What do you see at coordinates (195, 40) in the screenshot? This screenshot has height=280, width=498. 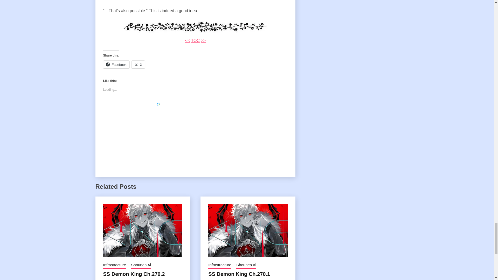 I see `TOC` at bounding box center [195, 40].